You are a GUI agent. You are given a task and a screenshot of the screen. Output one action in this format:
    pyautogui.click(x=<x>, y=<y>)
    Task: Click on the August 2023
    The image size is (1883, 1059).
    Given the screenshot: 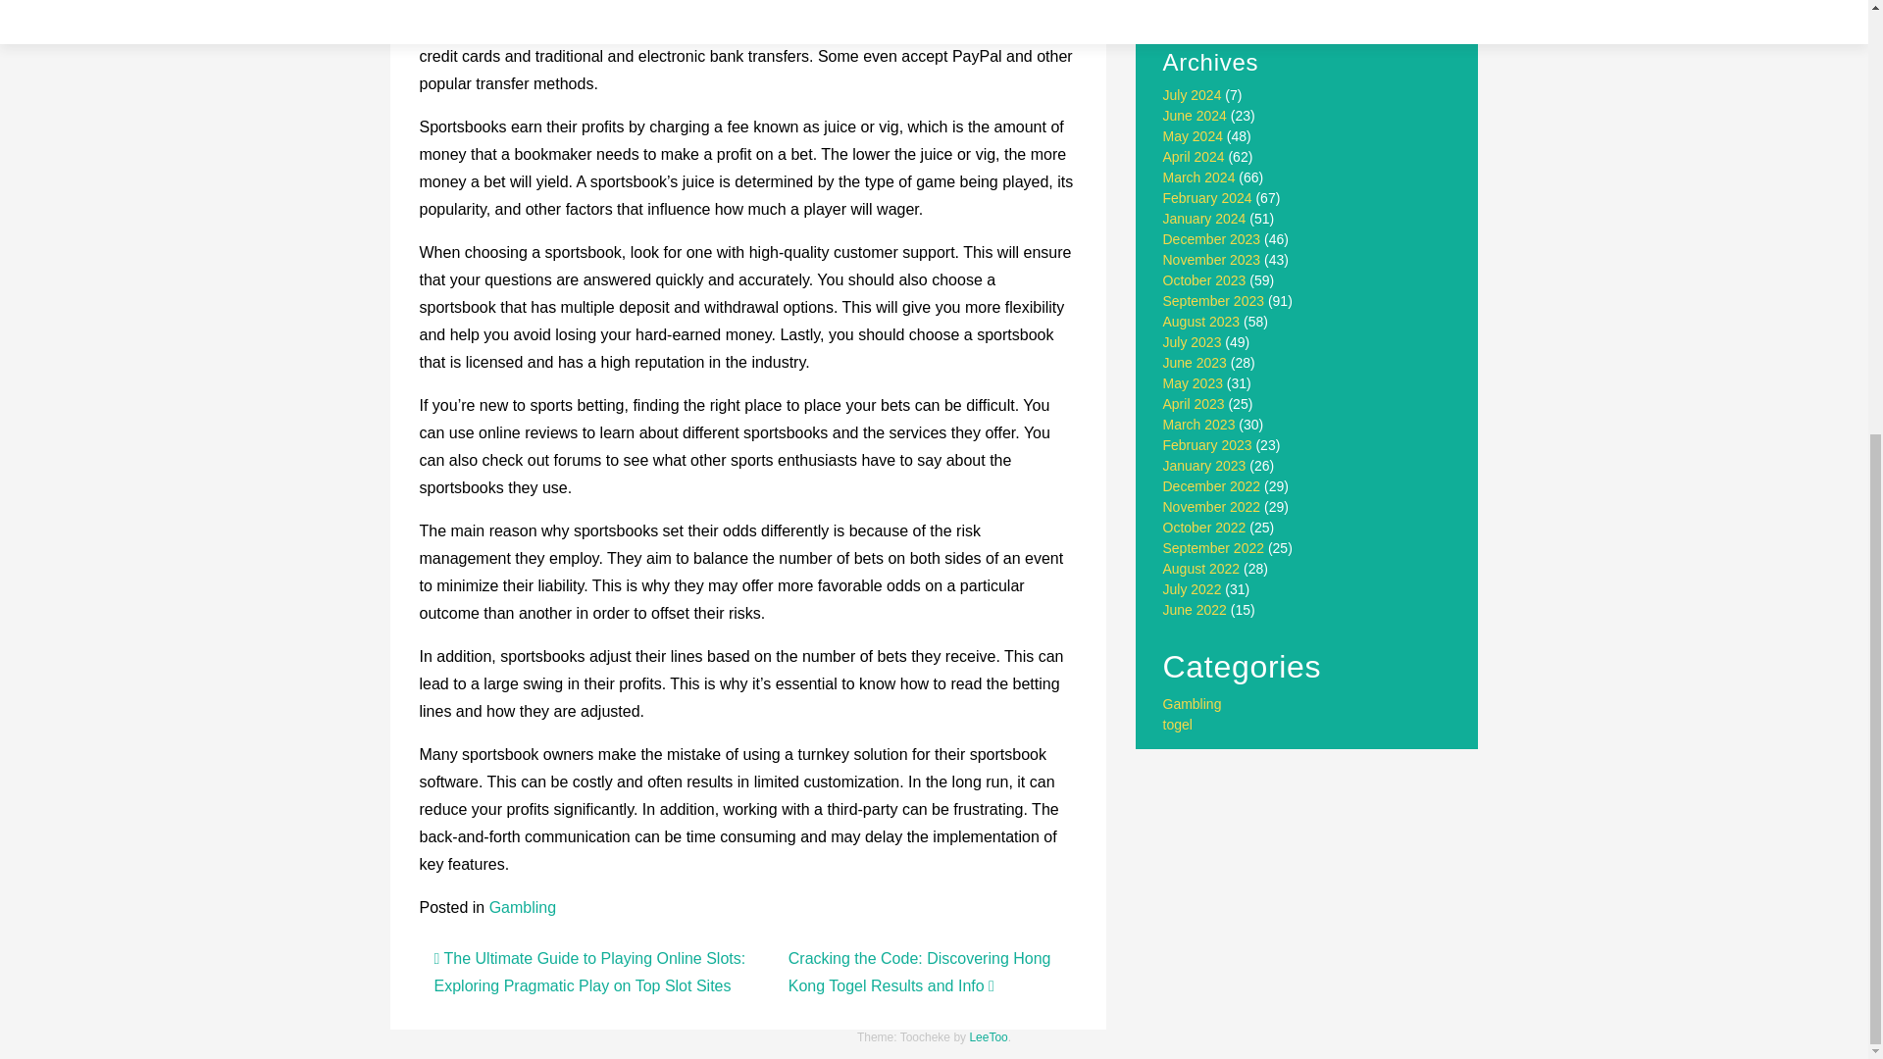 What is the action you would take?
    pyautogui.click(x=1202, y=321)
    